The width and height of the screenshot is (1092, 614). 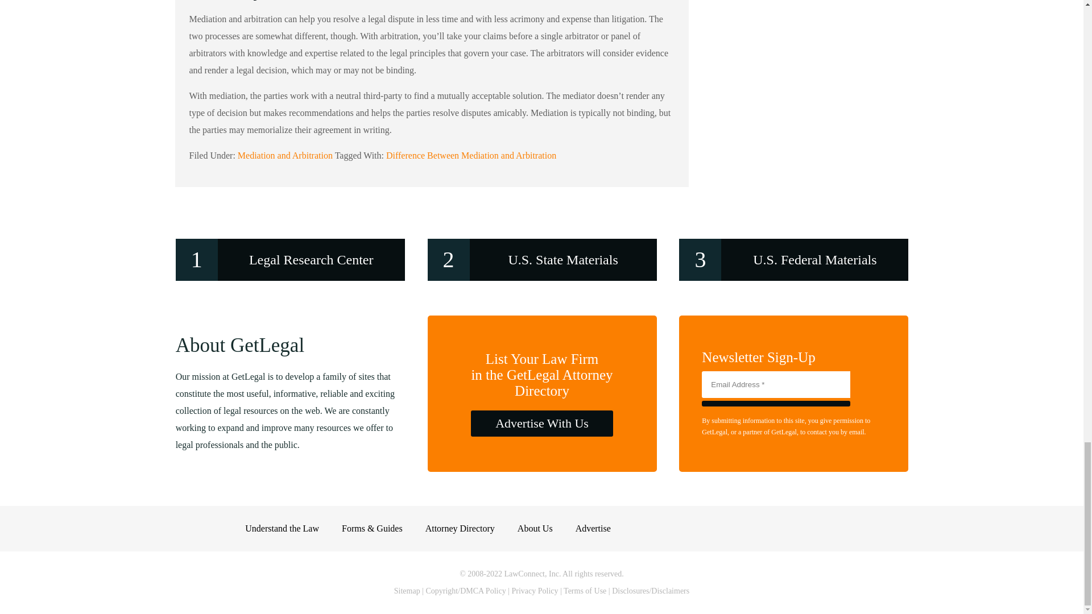 What do you see at coordinates (776, 404) in the screenshot?
I see `Subscribe!` at bounding box center [776, 404].